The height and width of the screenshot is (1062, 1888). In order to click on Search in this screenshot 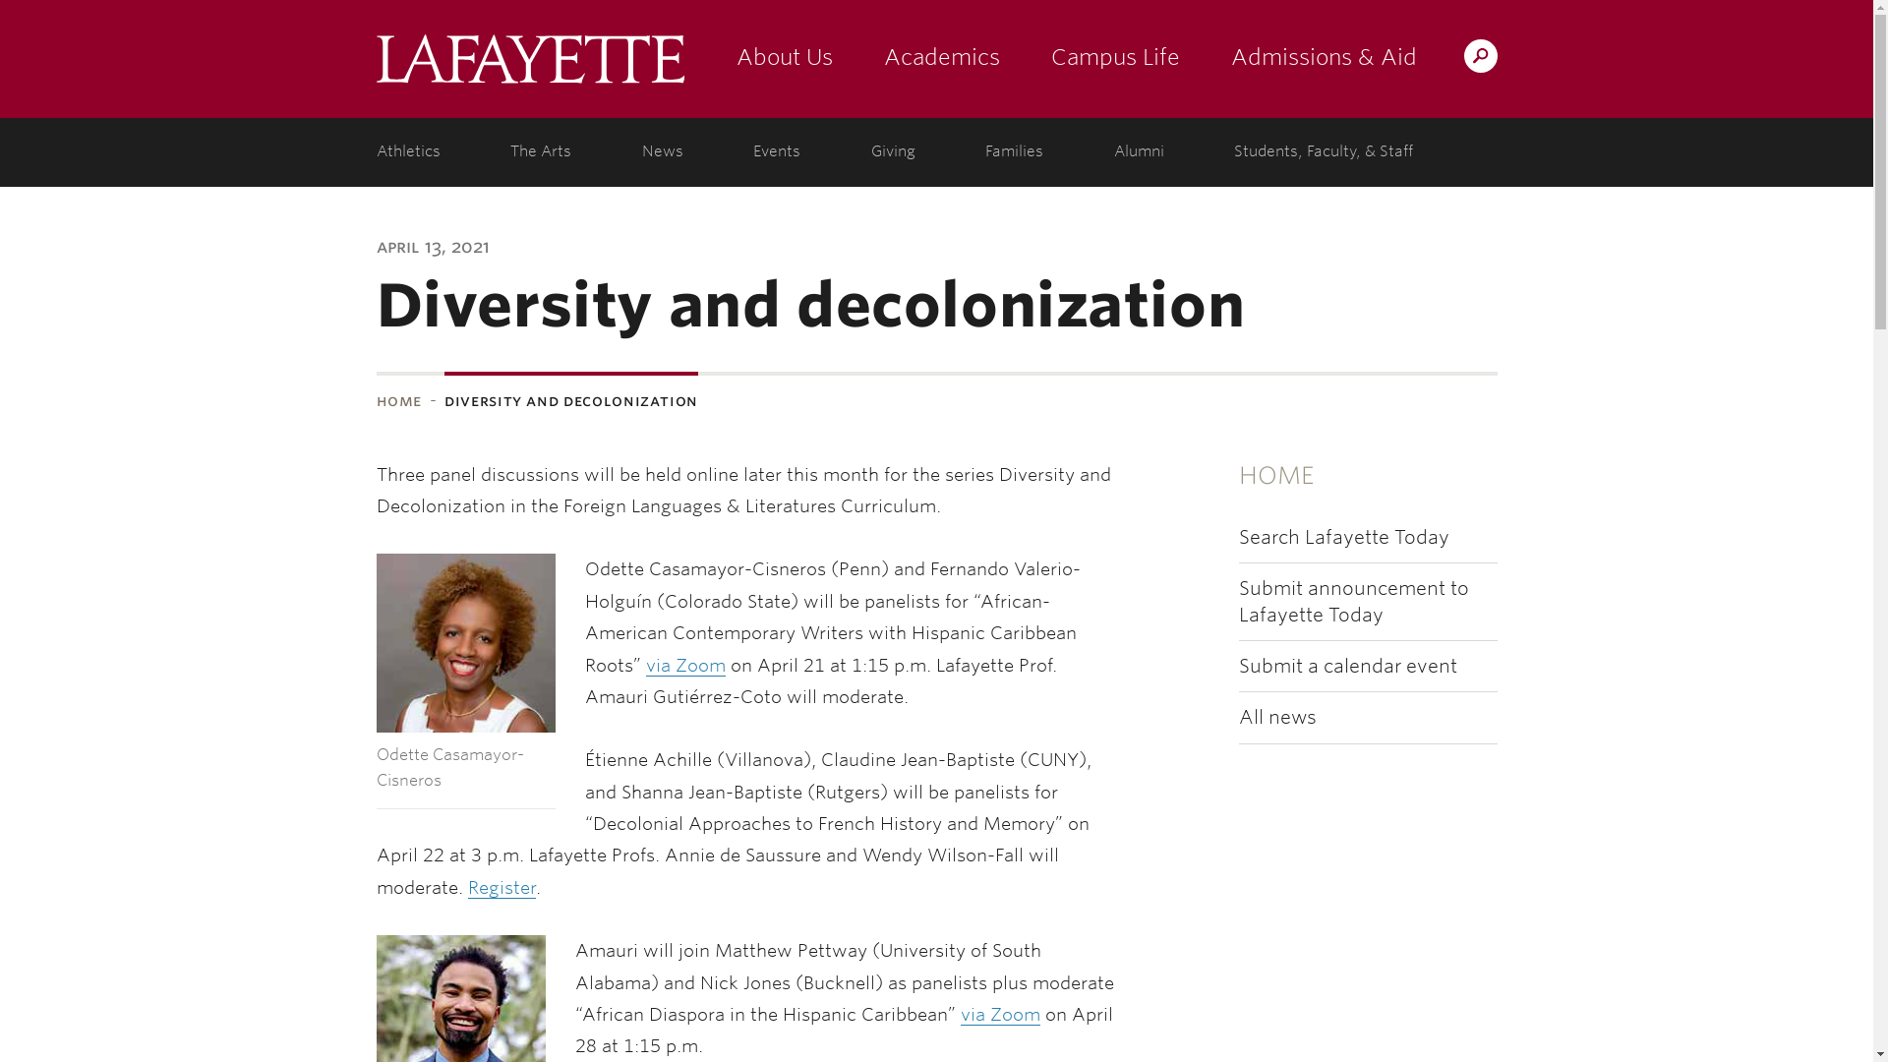, I will do `click(1091, 55)`.